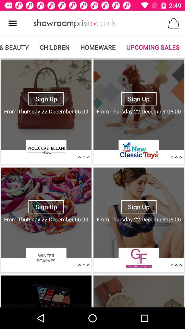  What do you see at coordinates (138, 258) in the screenshot?
I see `move to first logo below from thursday 22 december 0600 from bottom corner of the page` at bounding box center [138, 258].